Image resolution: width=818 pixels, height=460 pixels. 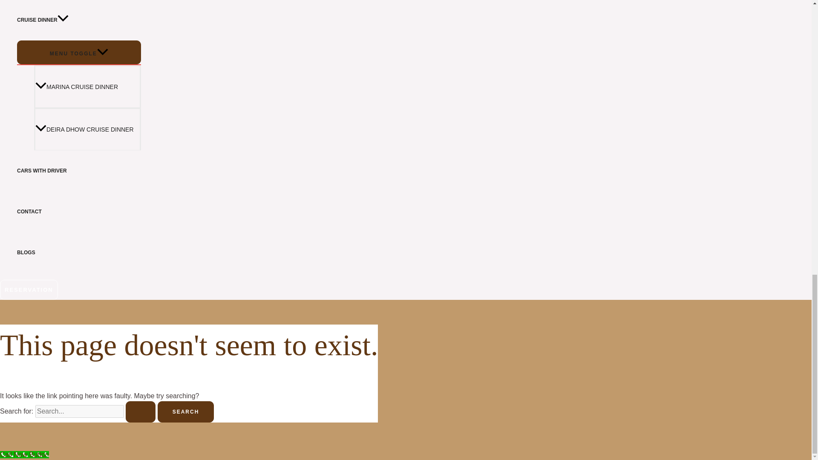 I want to click on Search, so click(x=186, y=411).